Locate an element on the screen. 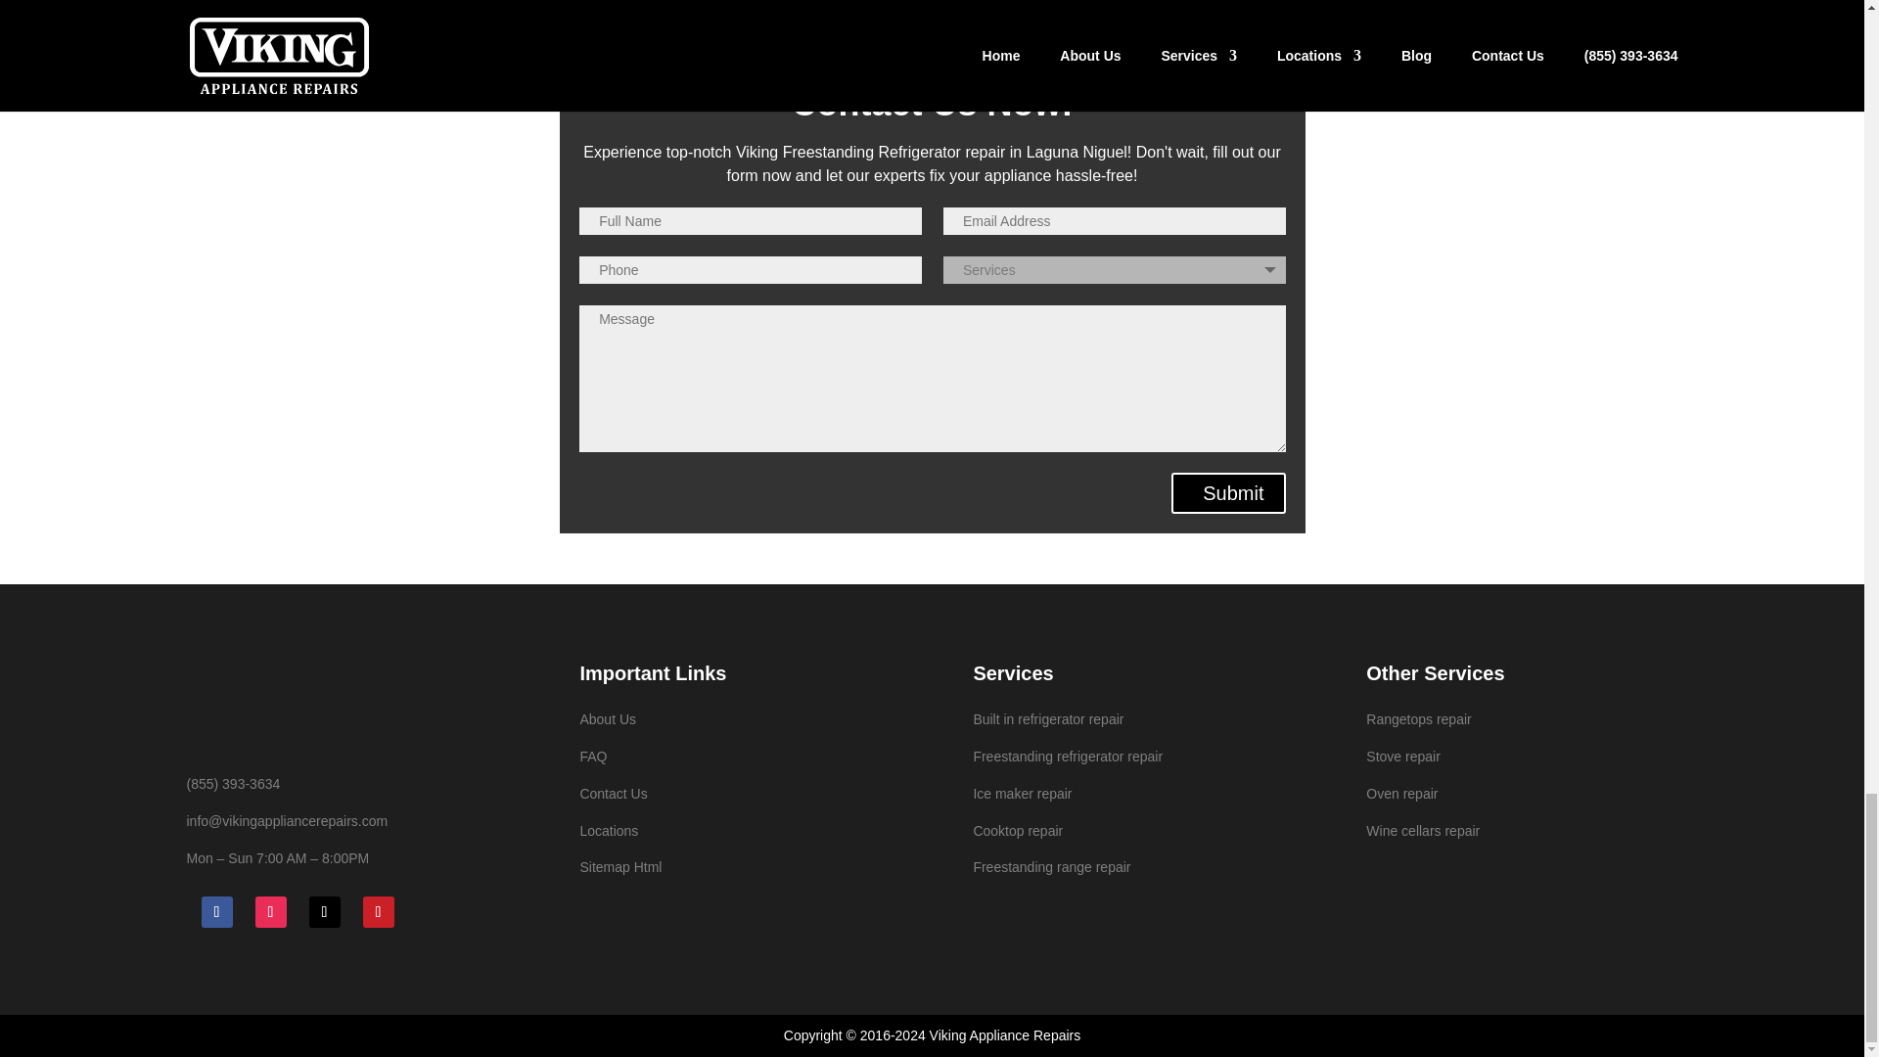  About Us is located at coordinates (607, 718).